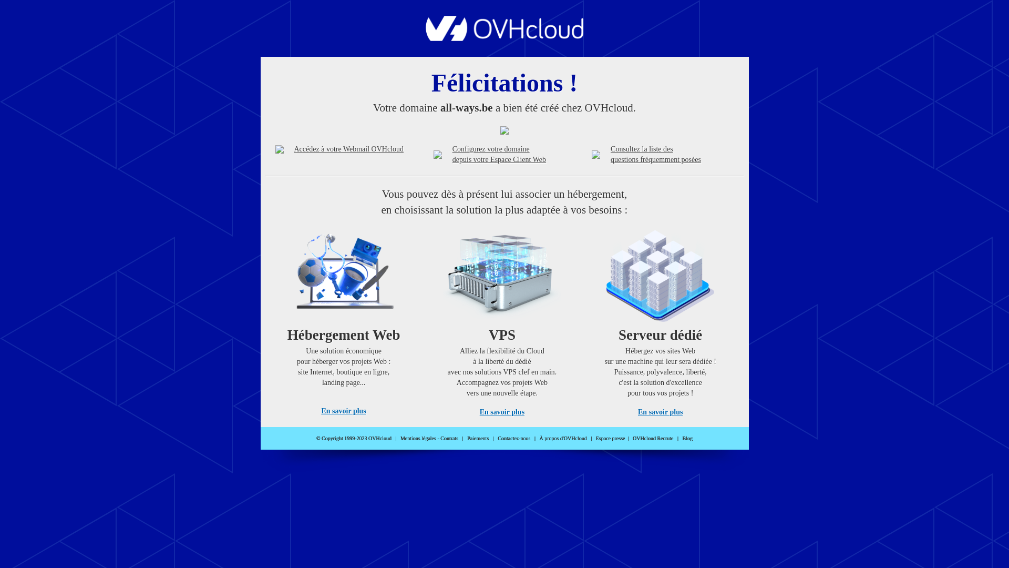 This screenshot has width=1009, height=568. I want to click on En savoir plus, so click(344, 411).